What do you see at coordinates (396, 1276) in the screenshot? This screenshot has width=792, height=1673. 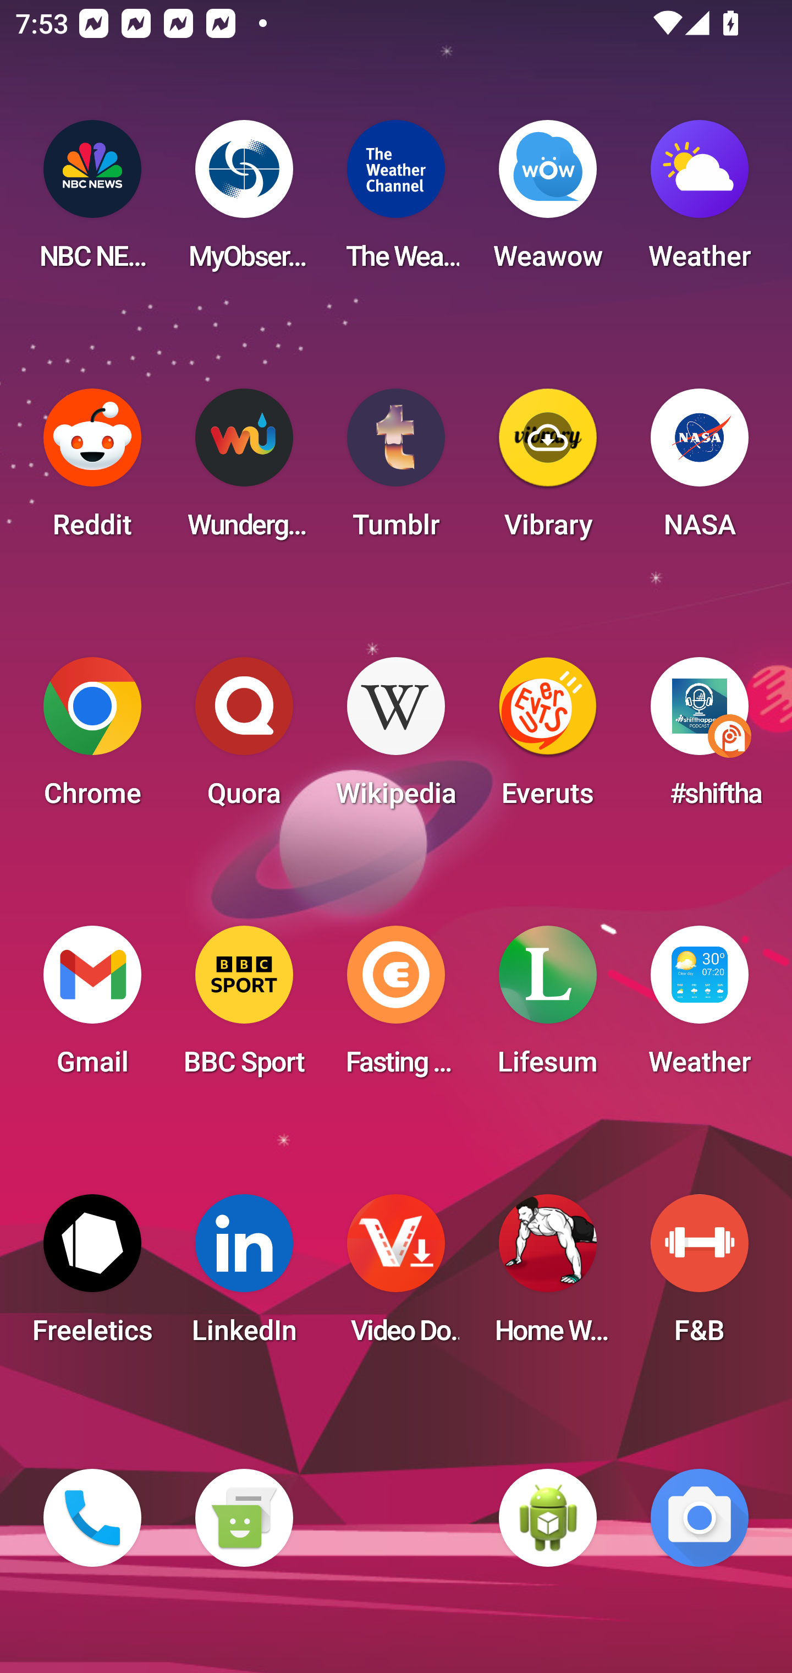 I see `Video Downloader & Ace Player` at bounding box center [396, 1276].